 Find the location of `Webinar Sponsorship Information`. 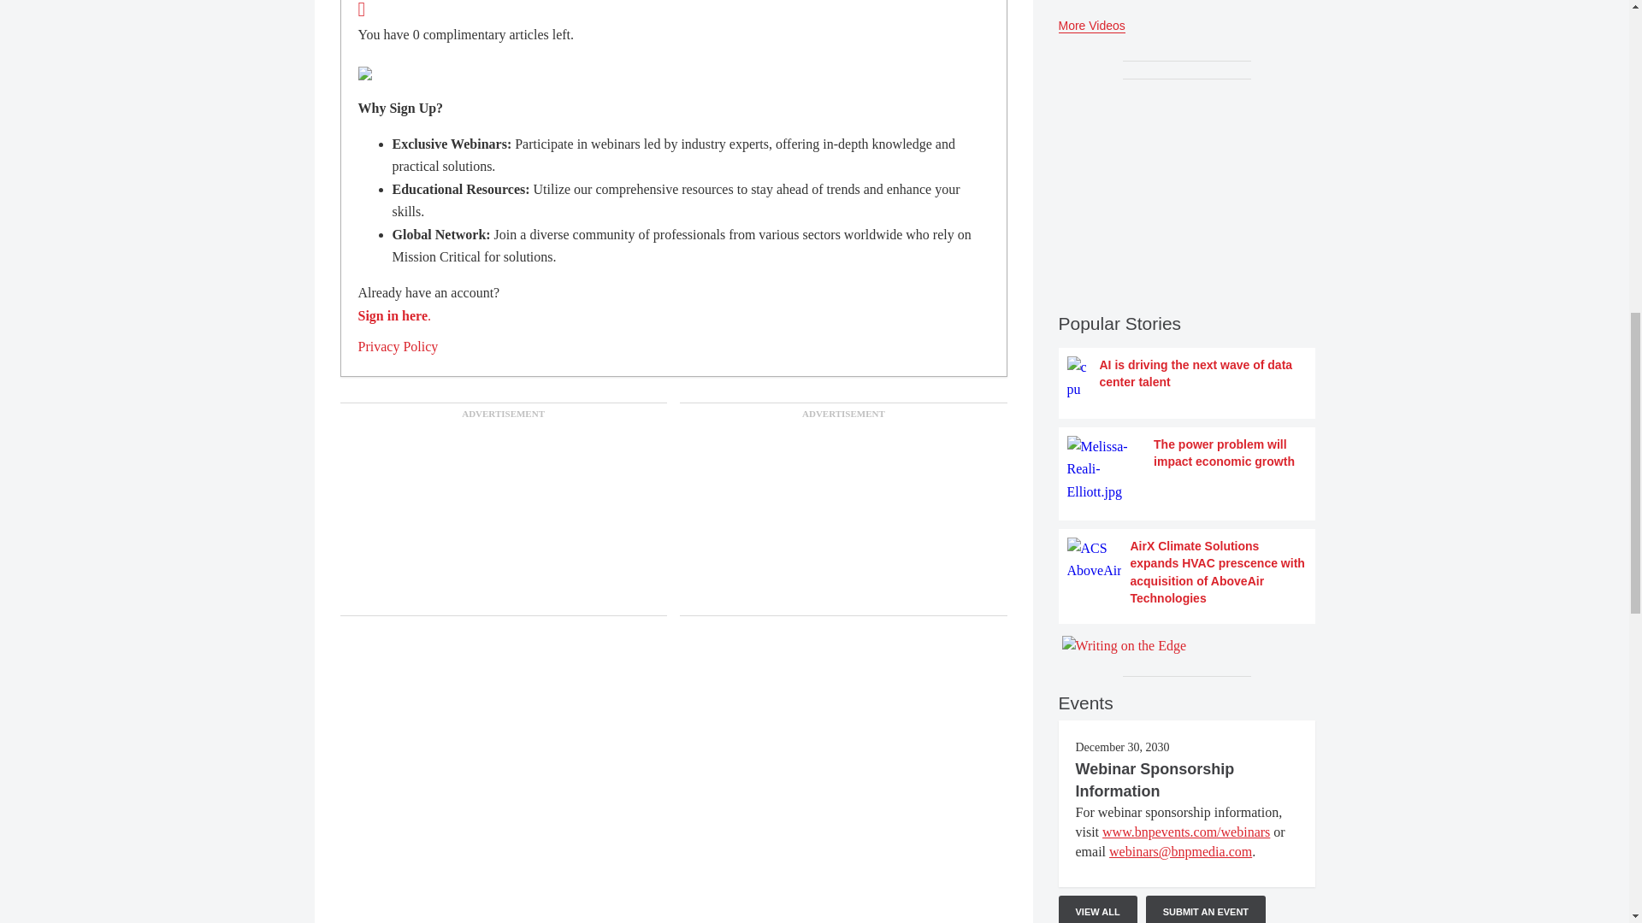

Webinar Sponsorship Information is located at coordinates (1155, 779).